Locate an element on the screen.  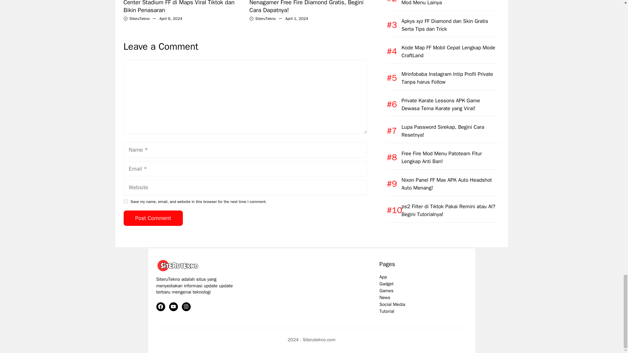
yes is located at coordinates (126, 201).